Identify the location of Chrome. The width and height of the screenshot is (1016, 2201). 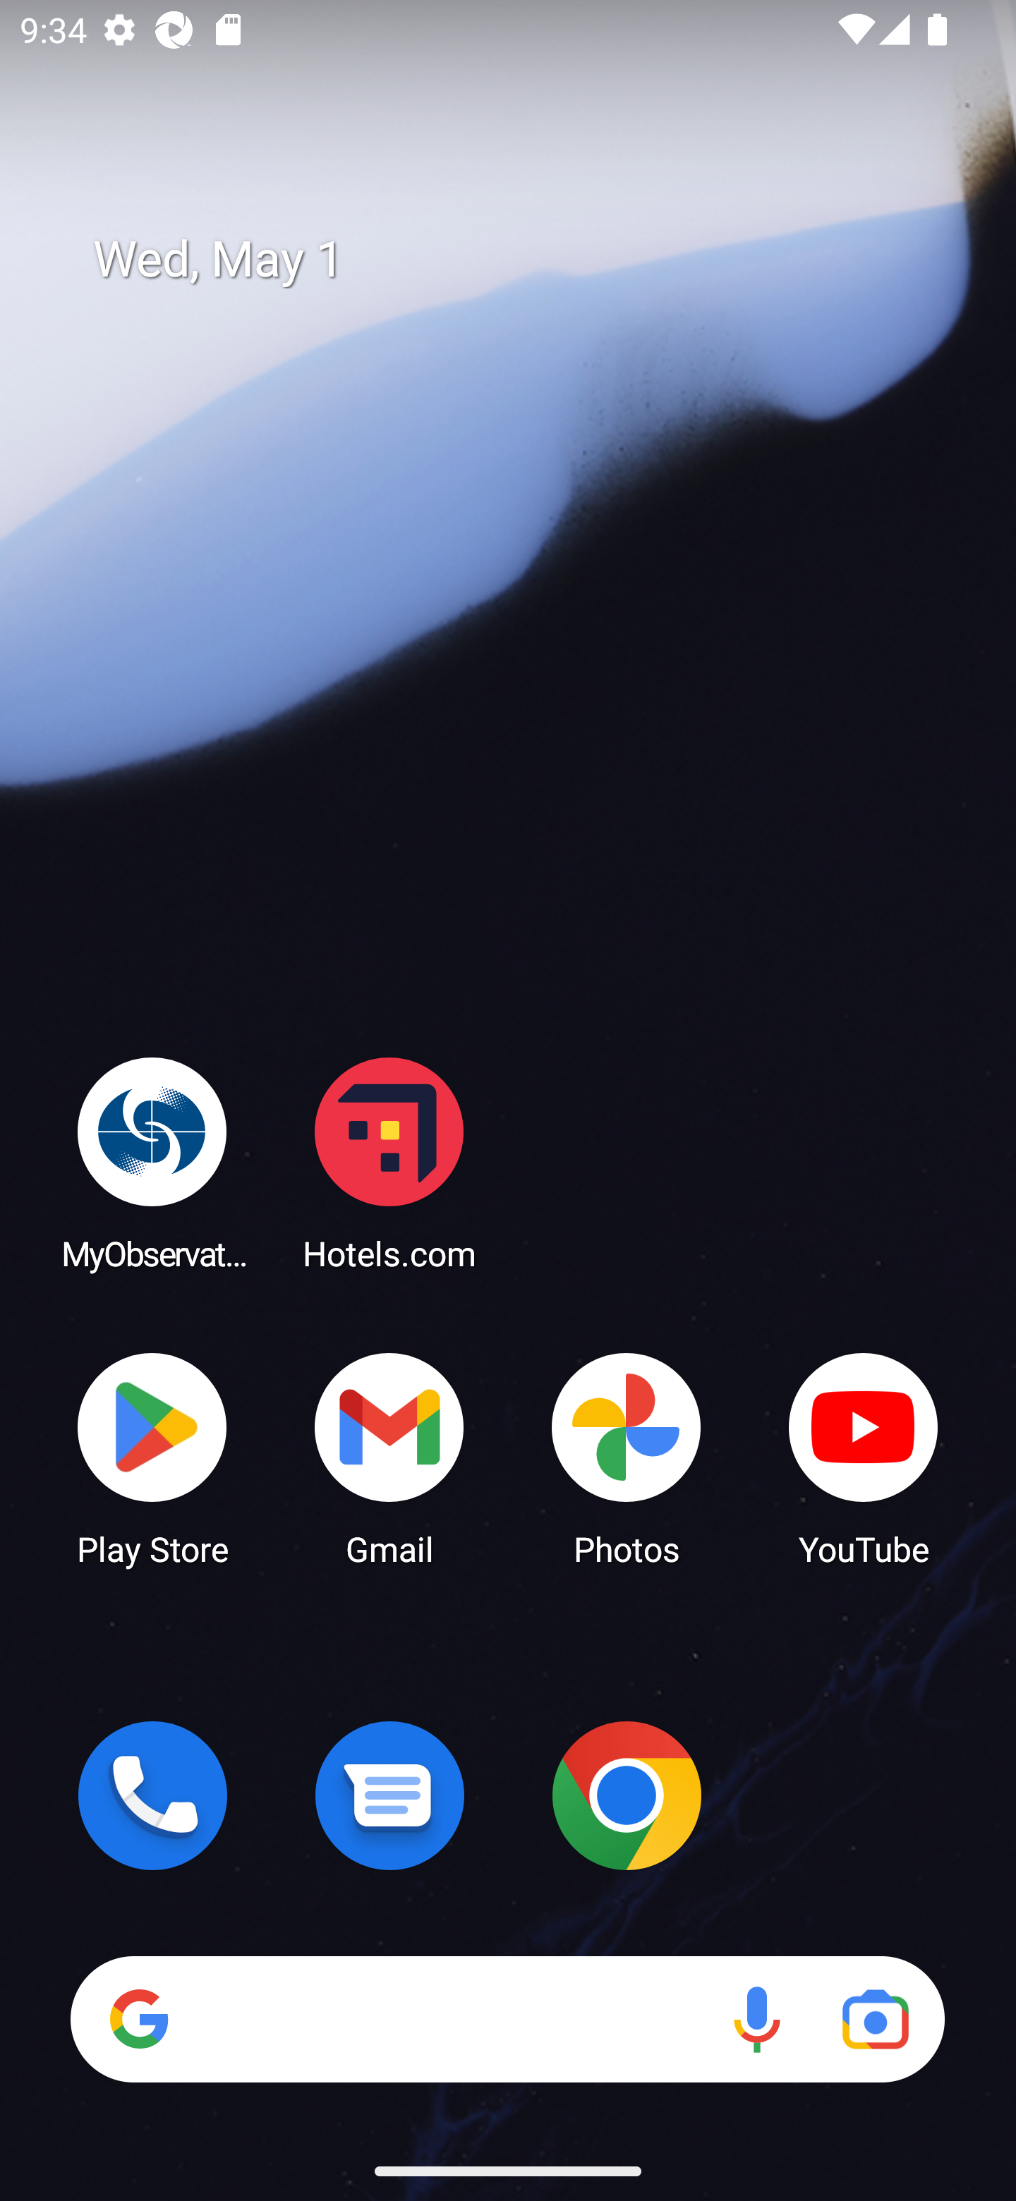
(627, 1795).